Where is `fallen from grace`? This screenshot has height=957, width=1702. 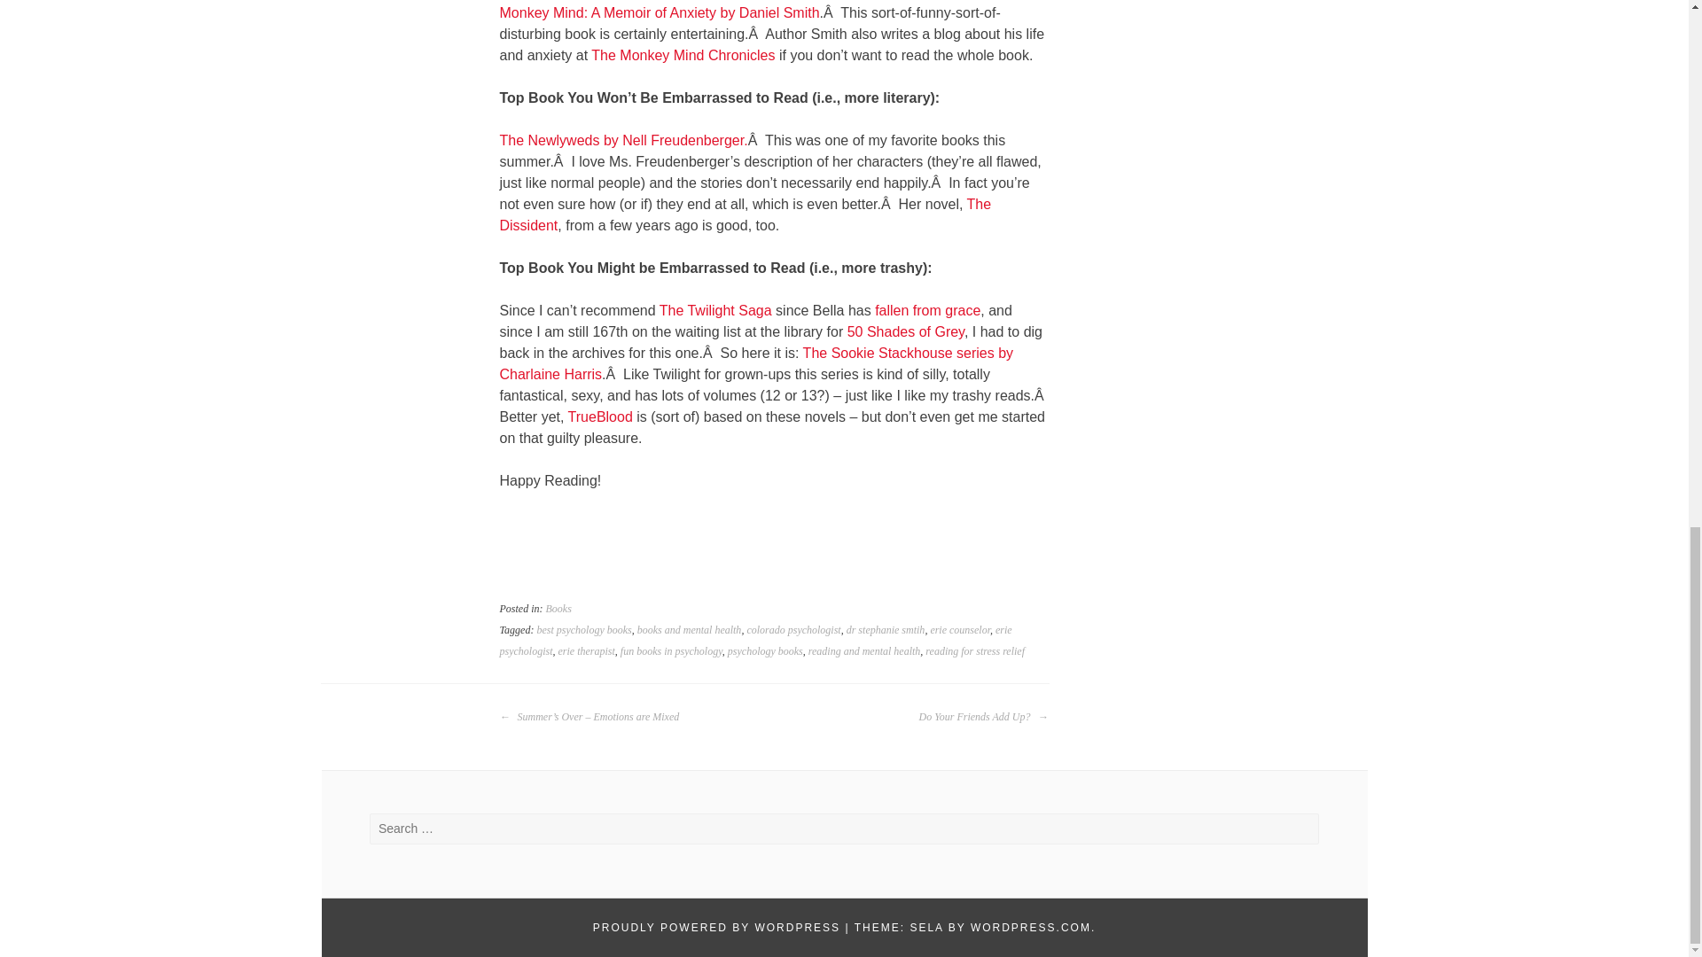
fallen from grace is located at coordinates (927, 310).